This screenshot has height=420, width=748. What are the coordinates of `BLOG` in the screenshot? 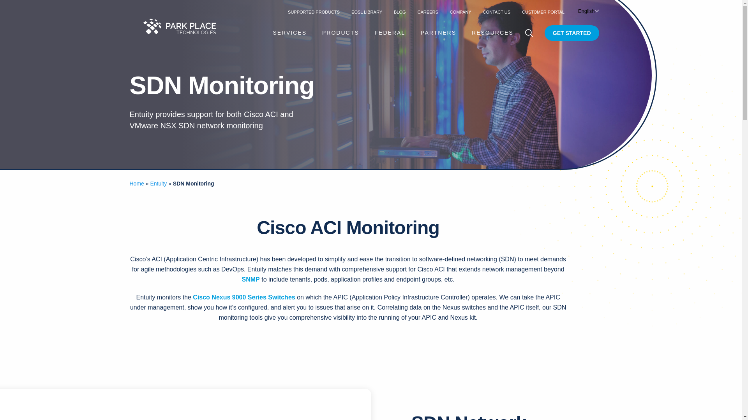 It's located at (400, 12).